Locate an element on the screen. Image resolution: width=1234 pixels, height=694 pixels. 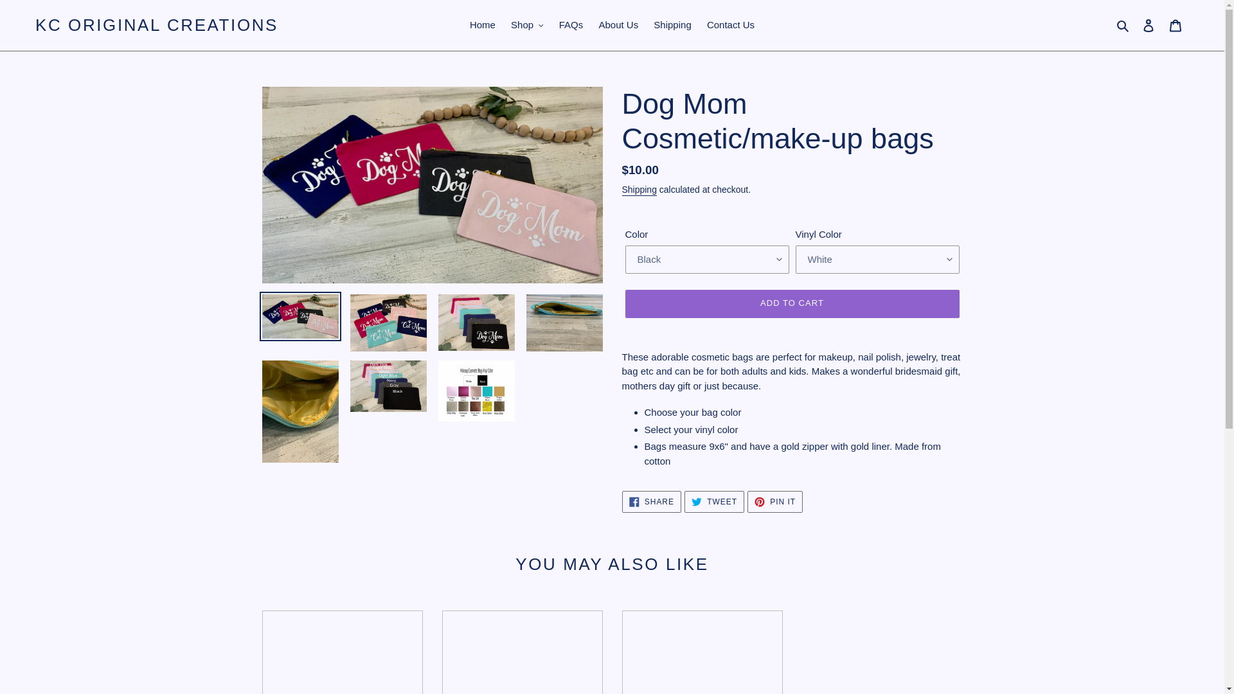
Contact Us is located at coordinates (731, 25).